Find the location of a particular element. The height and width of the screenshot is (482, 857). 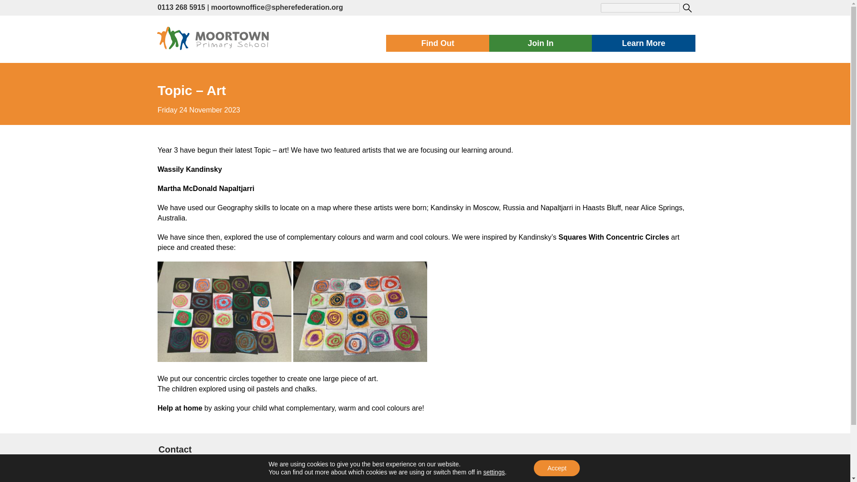

0113 268 5915 is located at coordinates (181, 7).